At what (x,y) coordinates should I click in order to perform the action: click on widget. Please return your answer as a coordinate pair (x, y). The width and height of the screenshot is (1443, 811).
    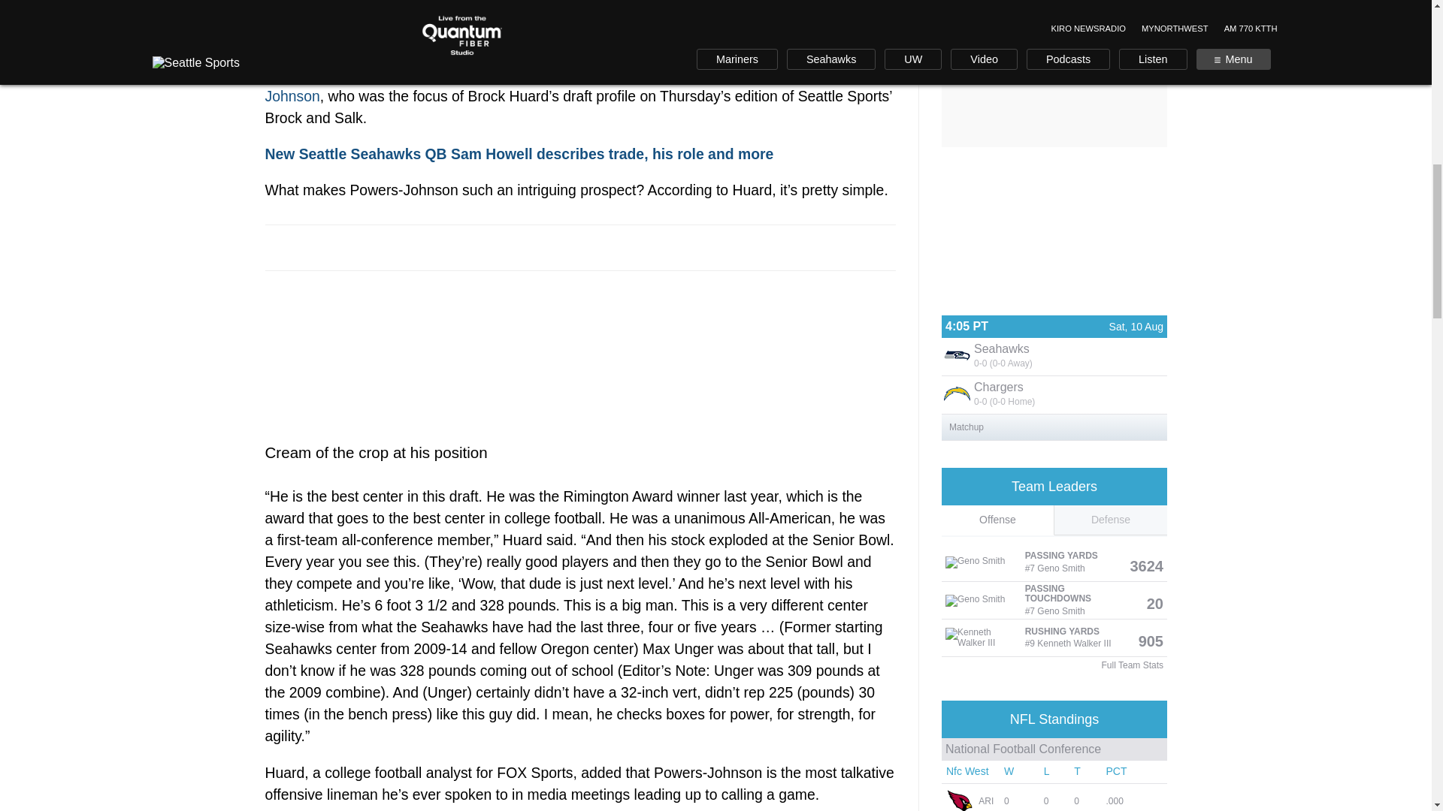
    Looking at the image, I should click on (1053, 571).